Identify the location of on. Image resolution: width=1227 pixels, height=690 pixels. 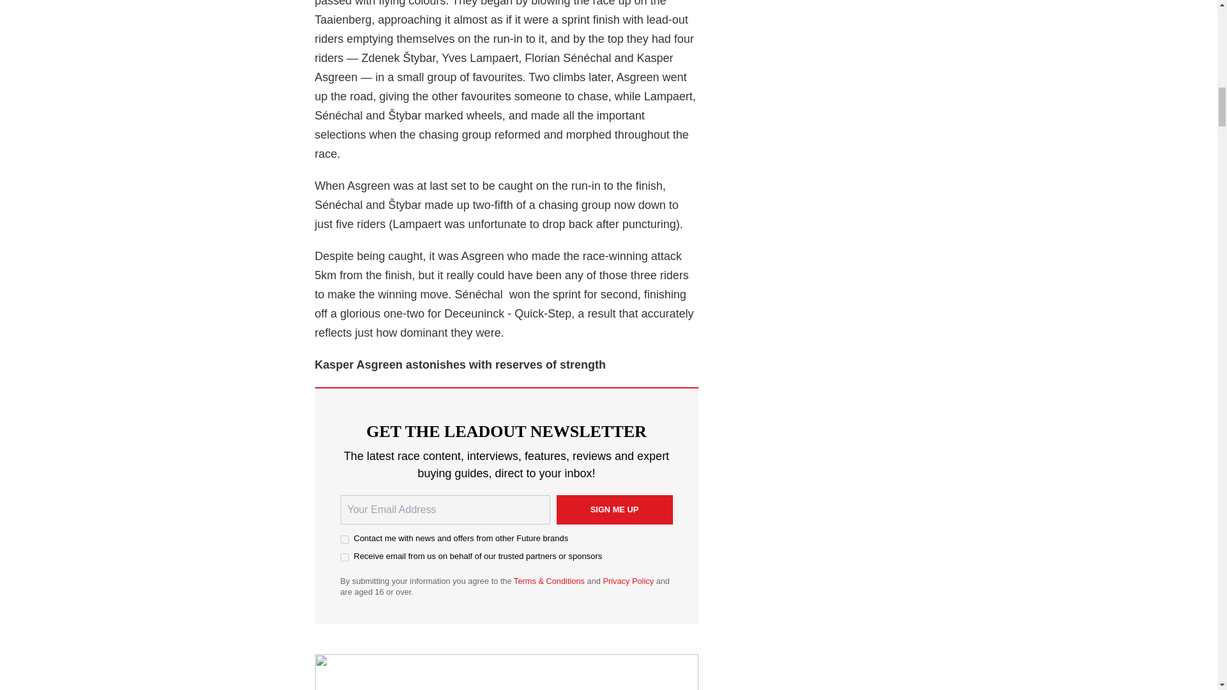
(344, 557).